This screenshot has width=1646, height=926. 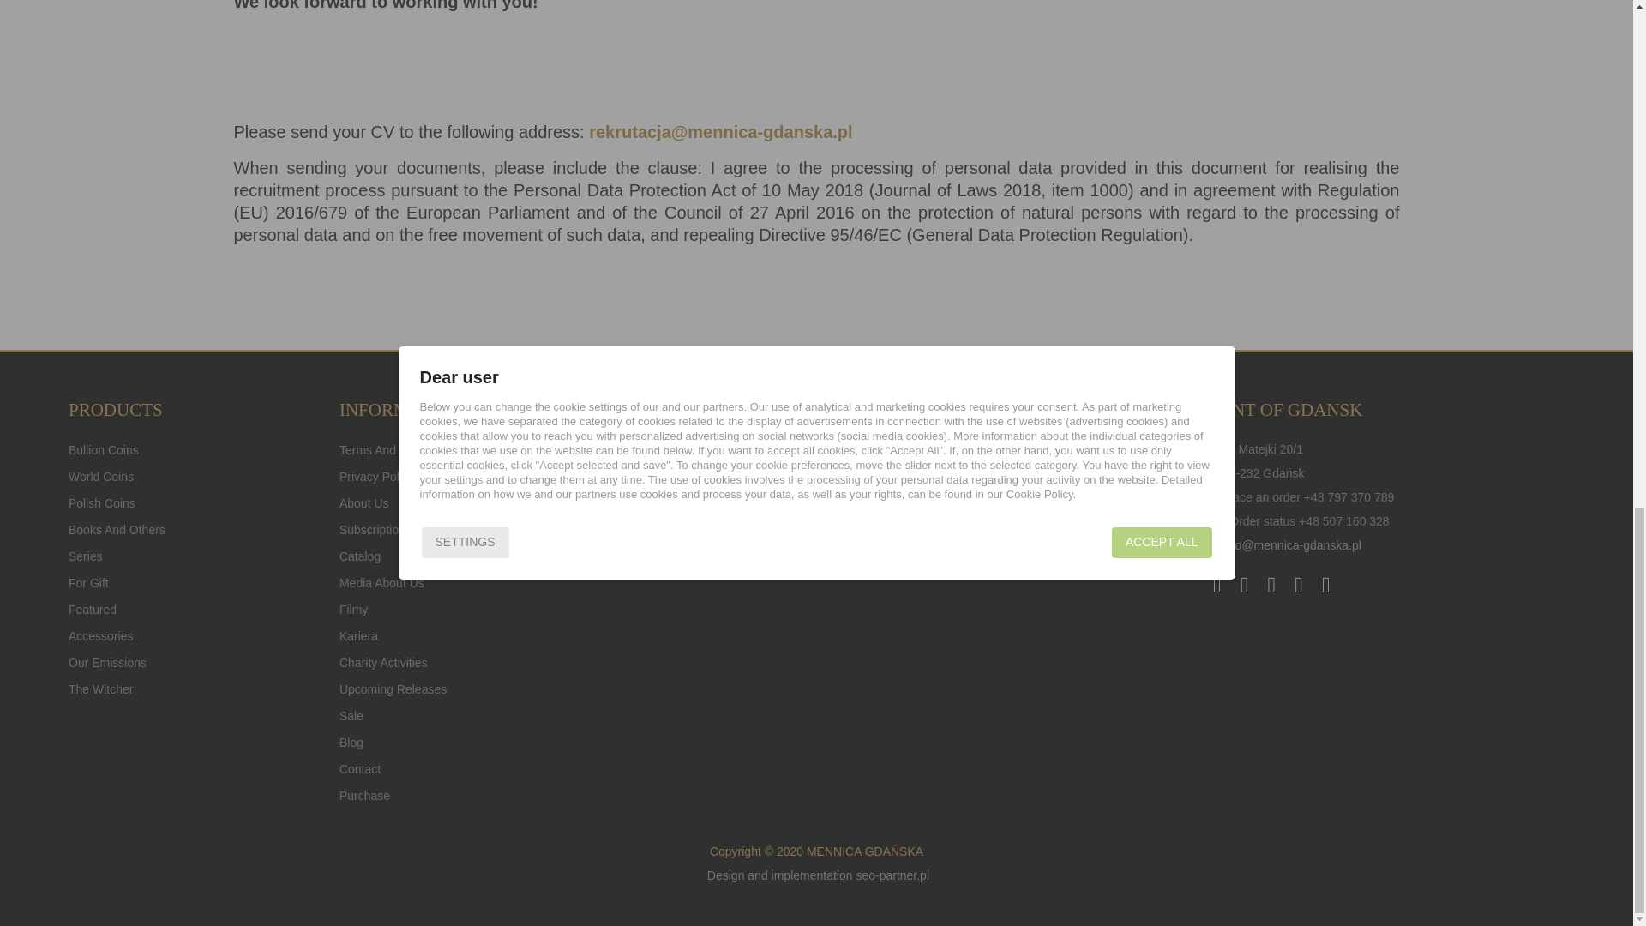 What do you see at coordinates (101, 636) in the screenshot?
I see `Accessories` at bounding box center [101, 636].